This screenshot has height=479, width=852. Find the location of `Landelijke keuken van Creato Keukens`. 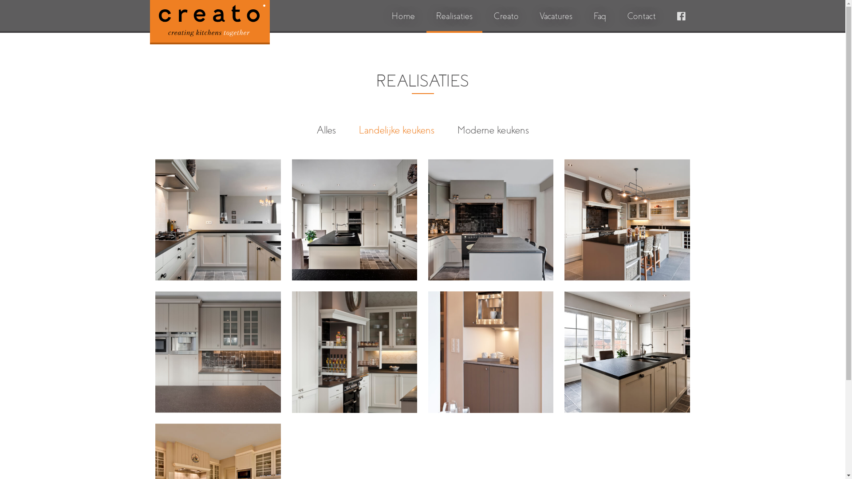

Landelijke keuken van Creato Keukens is located at coordinates (491, 352).